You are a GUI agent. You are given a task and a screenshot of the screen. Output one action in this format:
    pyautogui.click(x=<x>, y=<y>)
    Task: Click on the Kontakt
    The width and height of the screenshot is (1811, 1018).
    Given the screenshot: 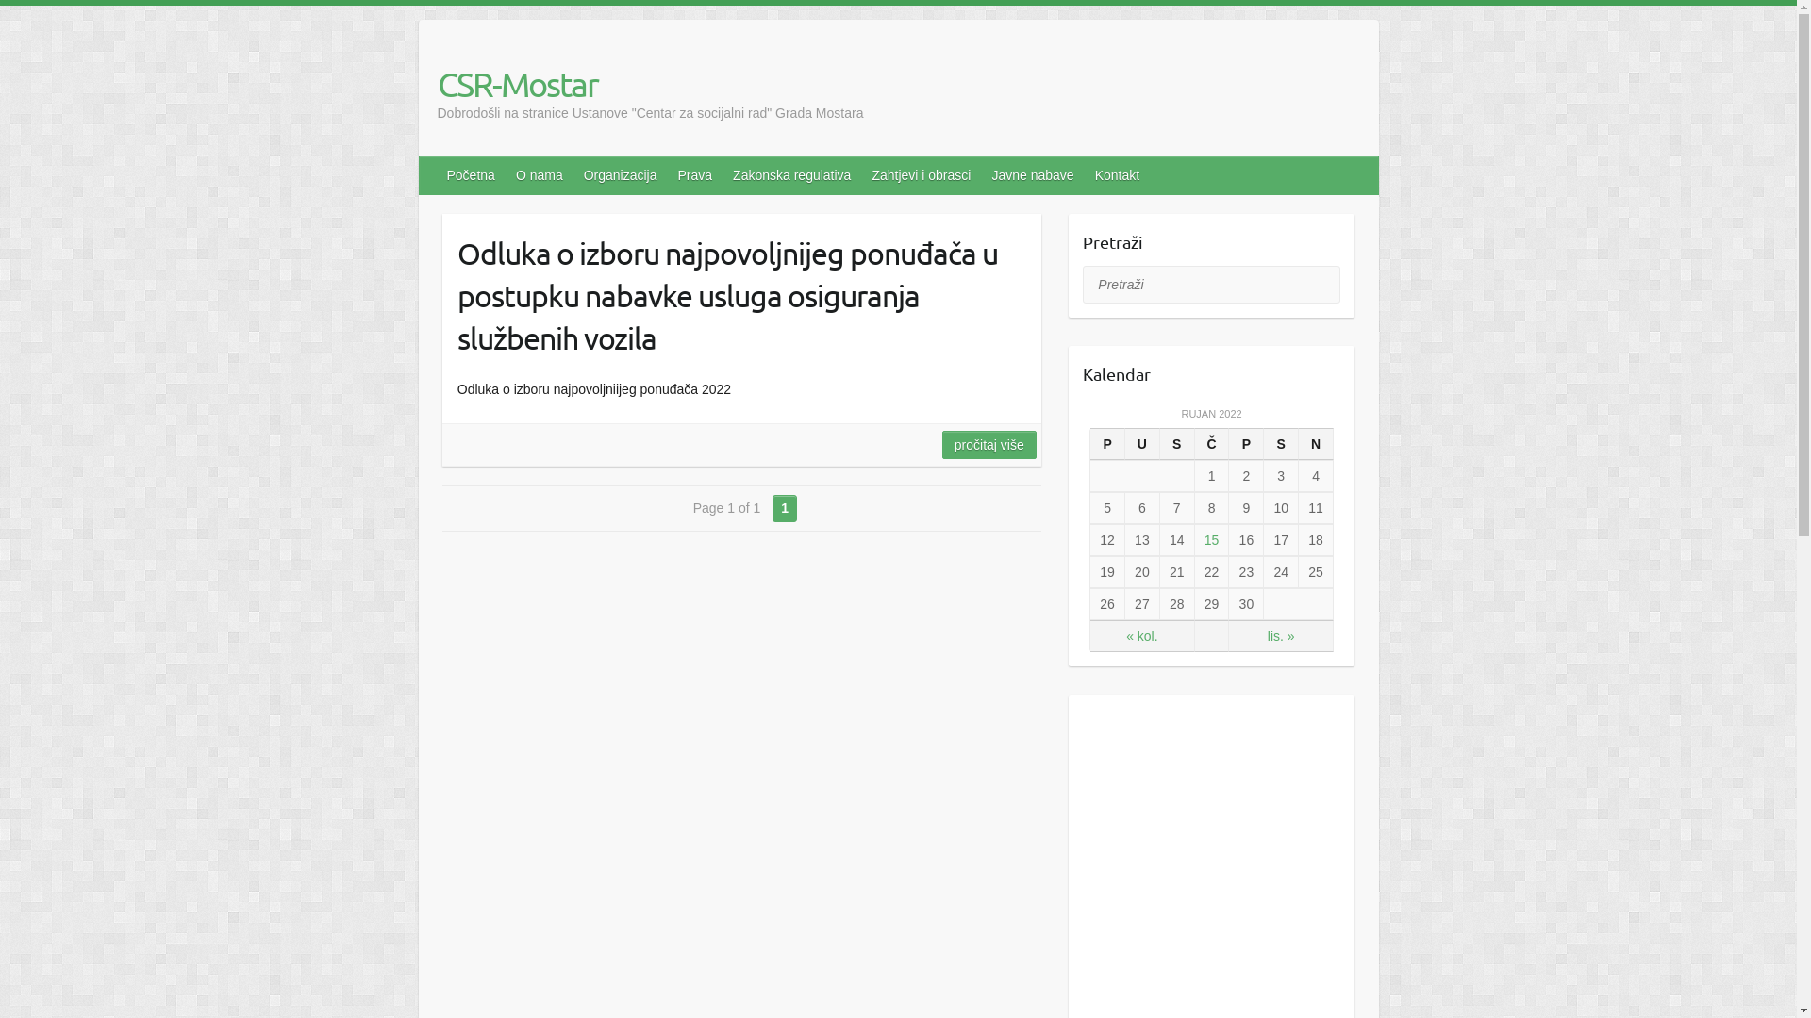 What is the action you would take?
    pyautogui.click(x=1119, y=175)
    